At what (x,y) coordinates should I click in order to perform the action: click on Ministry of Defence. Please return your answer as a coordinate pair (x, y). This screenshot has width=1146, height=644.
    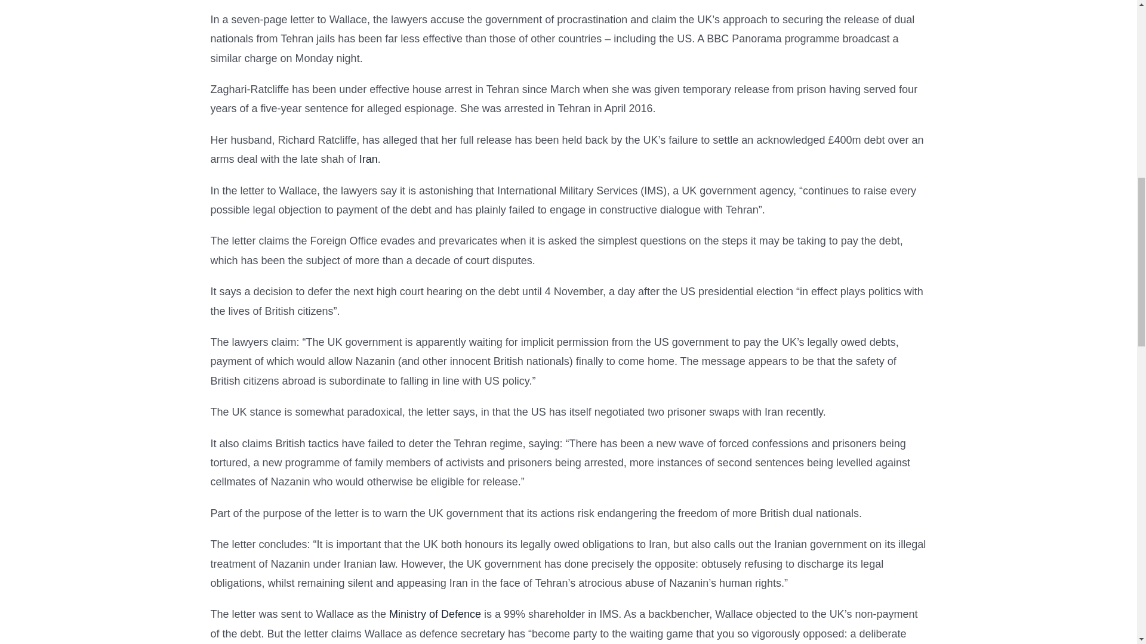
    Looking at the image, I should click on (435, 614).